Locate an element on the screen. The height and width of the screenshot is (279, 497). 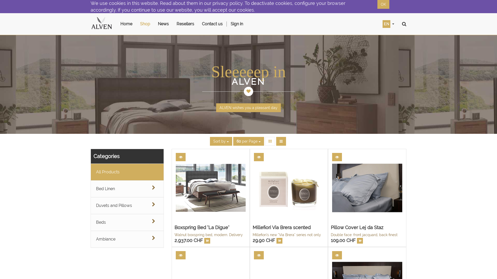
Quick view is located at coordinates (259, 157).